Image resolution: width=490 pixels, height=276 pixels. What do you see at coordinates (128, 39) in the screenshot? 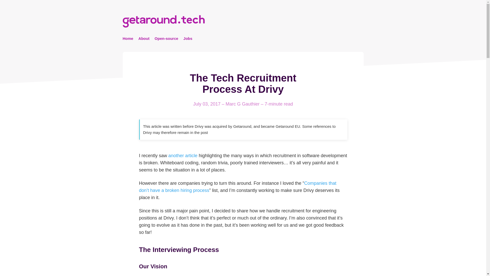
I see `Home` at bounding box center [128, 39].